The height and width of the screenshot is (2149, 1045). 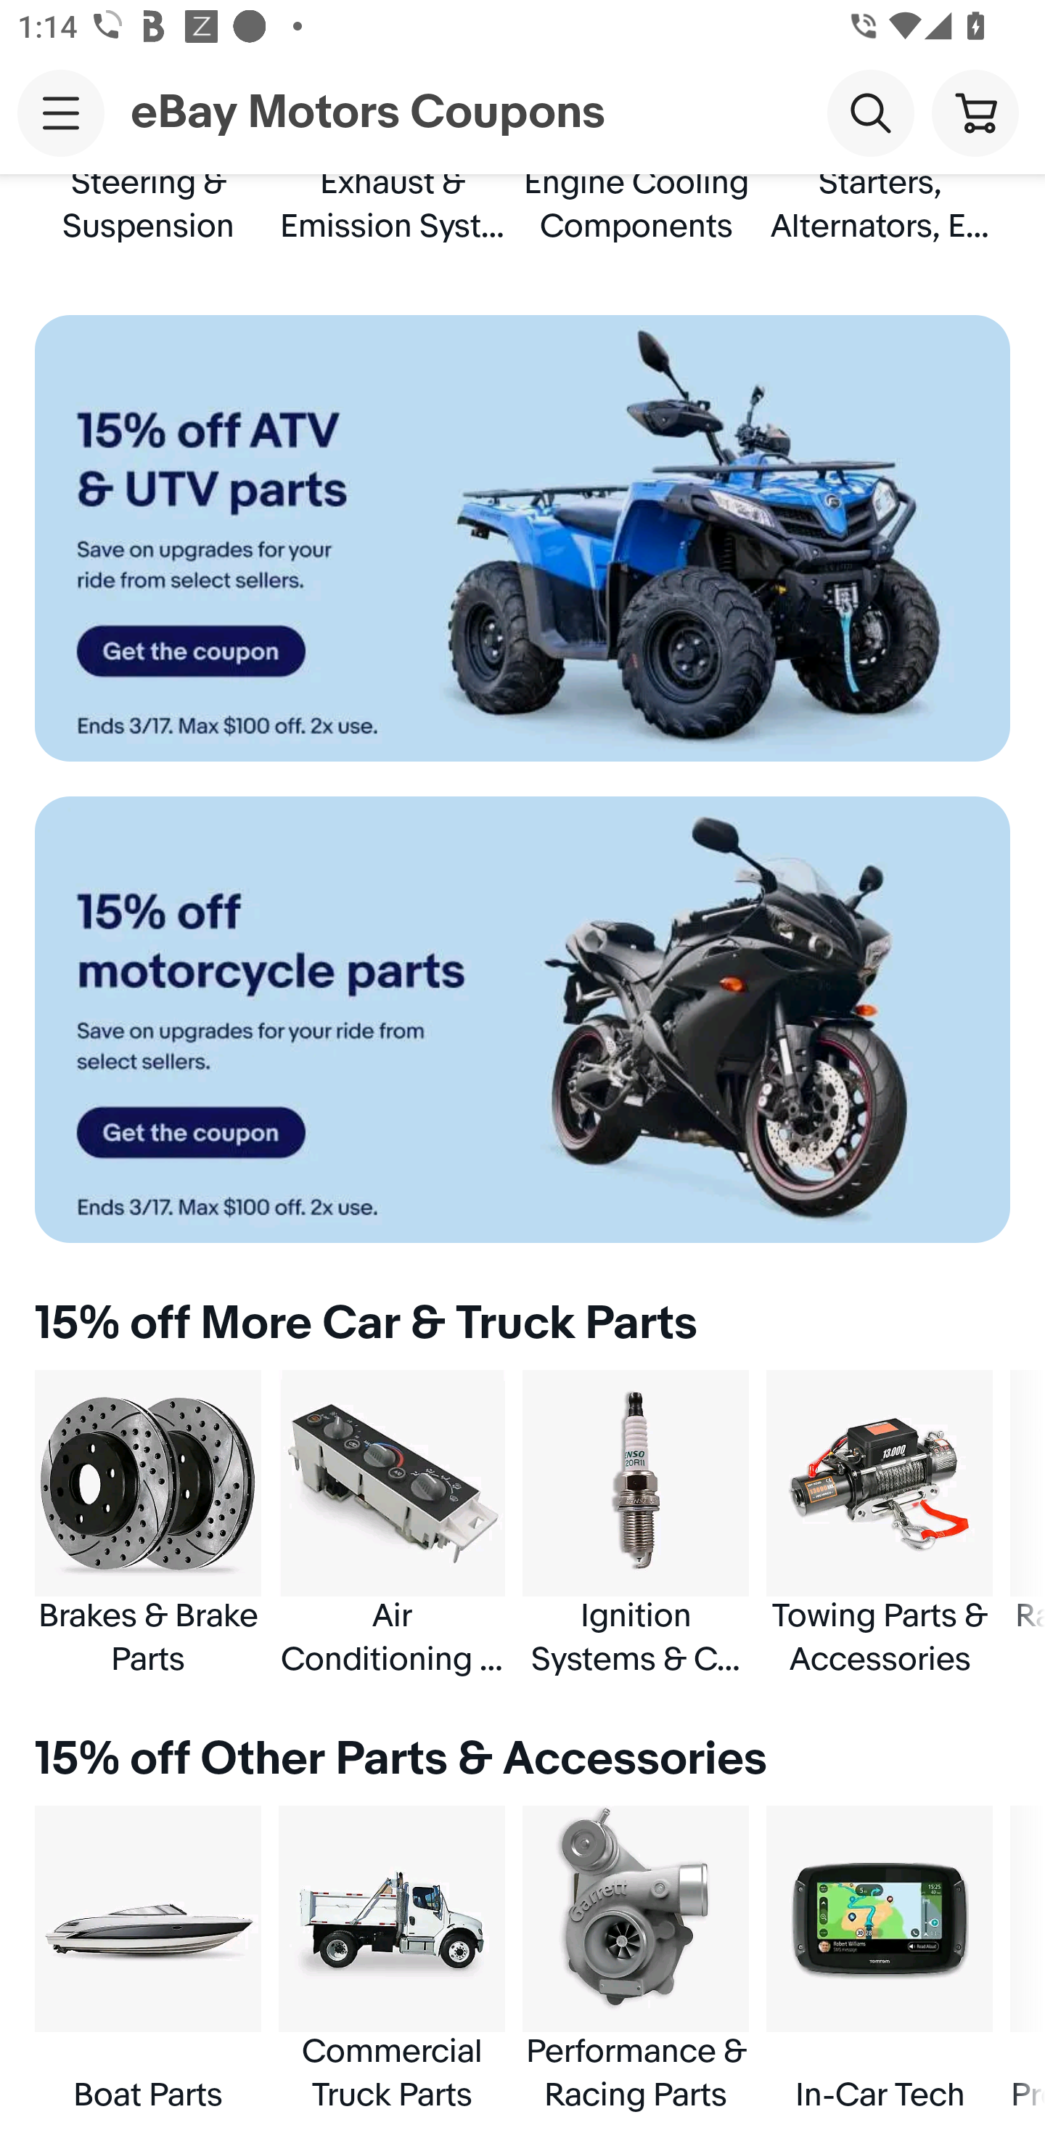 What do you see at coordinates (392, 1525) in the screenshot?
I see `Air Conditioning & Heating` at bounding box center [392, 1525].